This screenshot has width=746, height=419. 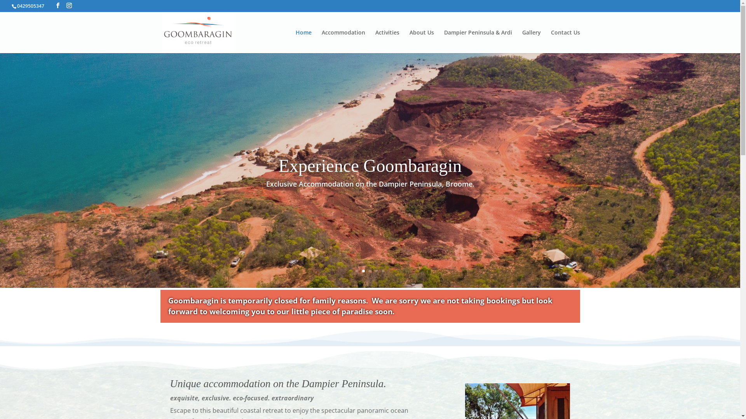 I want to click on Gallery, so click(x=532, y=42).